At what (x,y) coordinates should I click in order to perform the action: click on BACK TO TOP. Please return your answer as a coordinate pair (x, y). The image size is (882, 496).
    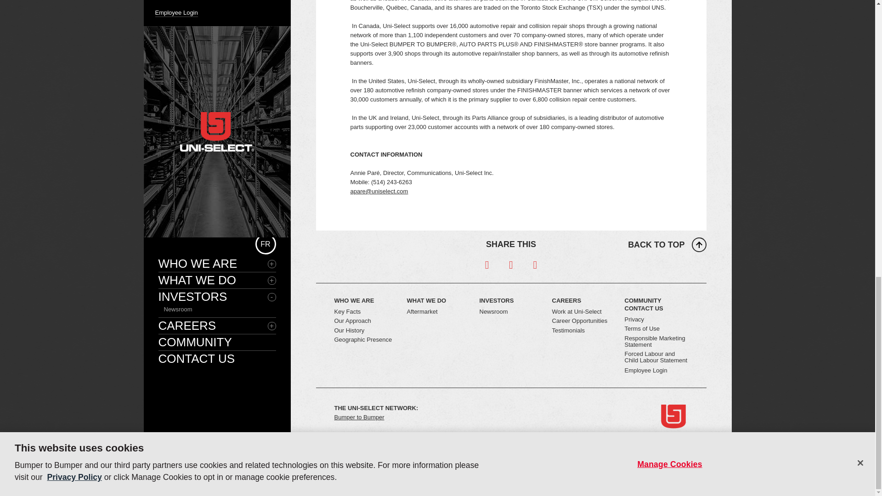
    Looking at the image, I should click on (667, 244).